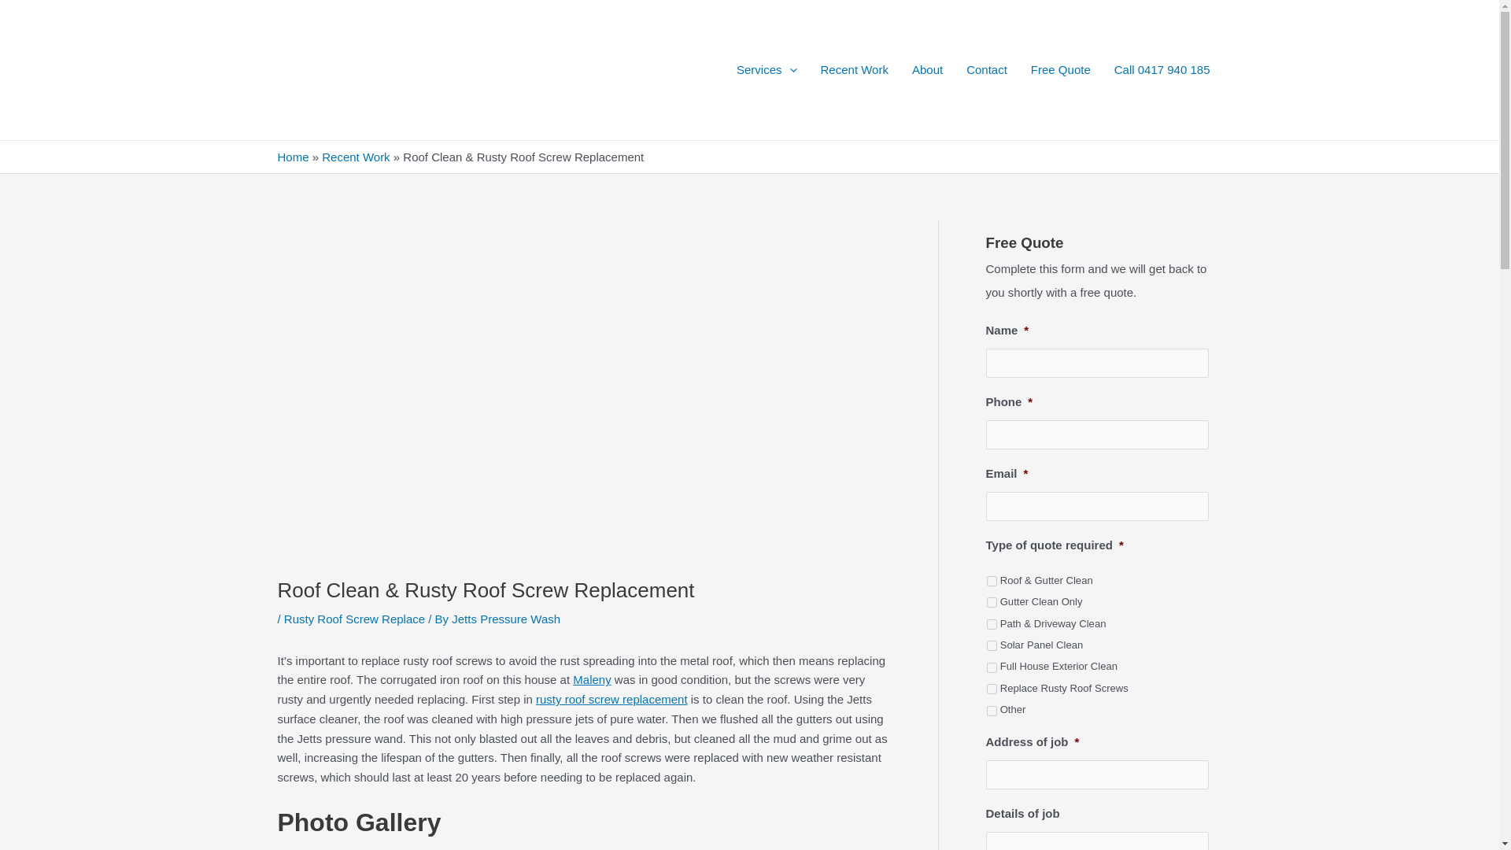 The width and height of the screenshot is (1511, 850). What do you see at coordinates (927, 70) in the screenshot?
I see `About` at bounding box center [927, 70].